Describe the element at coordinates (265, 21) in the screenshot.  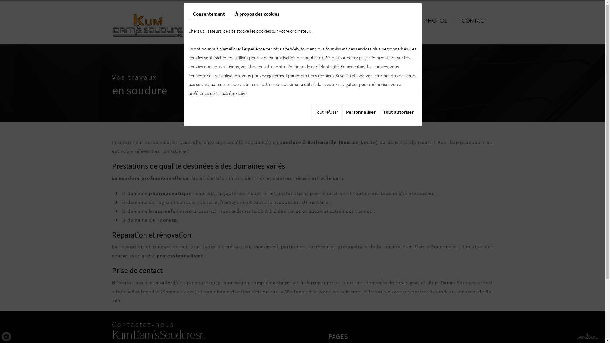
I see `ACCUEIL` at that location.